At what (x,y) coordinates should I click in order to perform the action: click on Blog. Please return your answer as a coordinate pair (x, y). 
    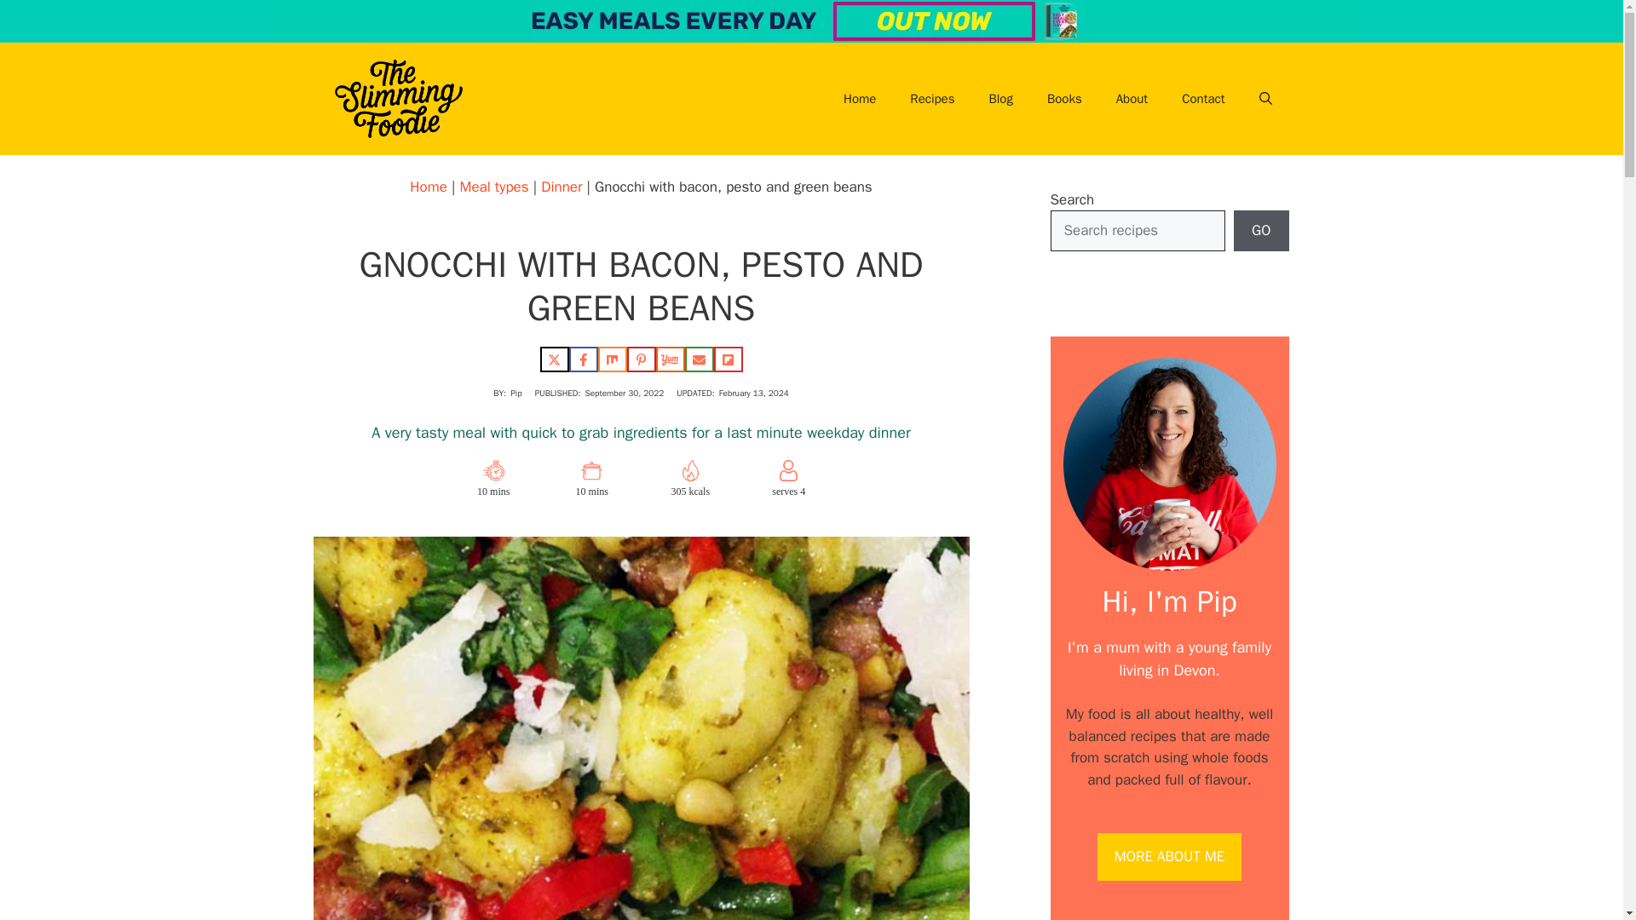
    Looking at the image, I should click on (1000, 99).